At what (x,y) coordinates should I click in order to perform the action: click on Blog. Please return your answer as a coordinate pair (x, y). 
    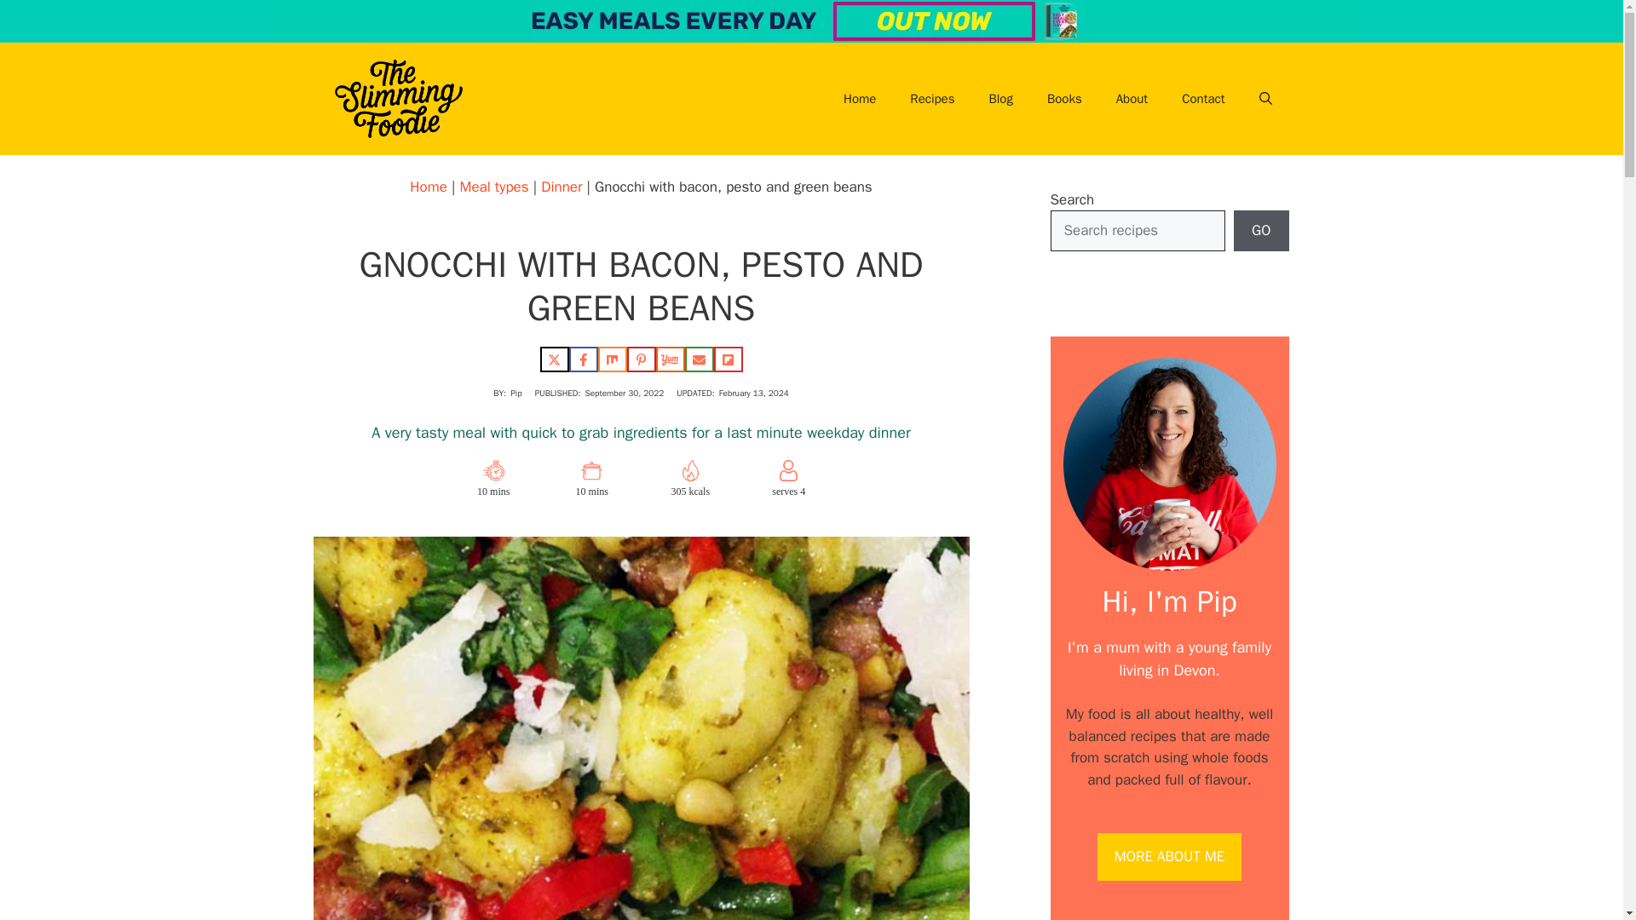
    Looking at the image, I should click on (1000, 99).